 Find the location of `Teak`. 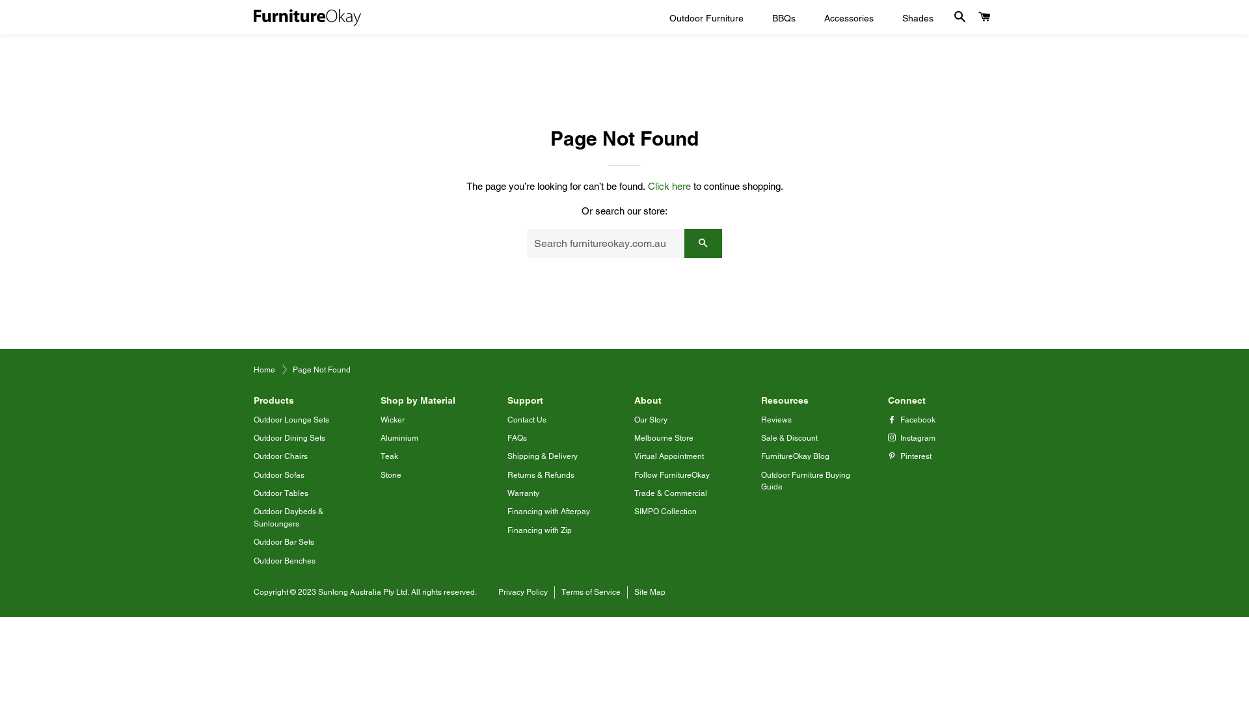

Teak is located at coordinates (389, 456).